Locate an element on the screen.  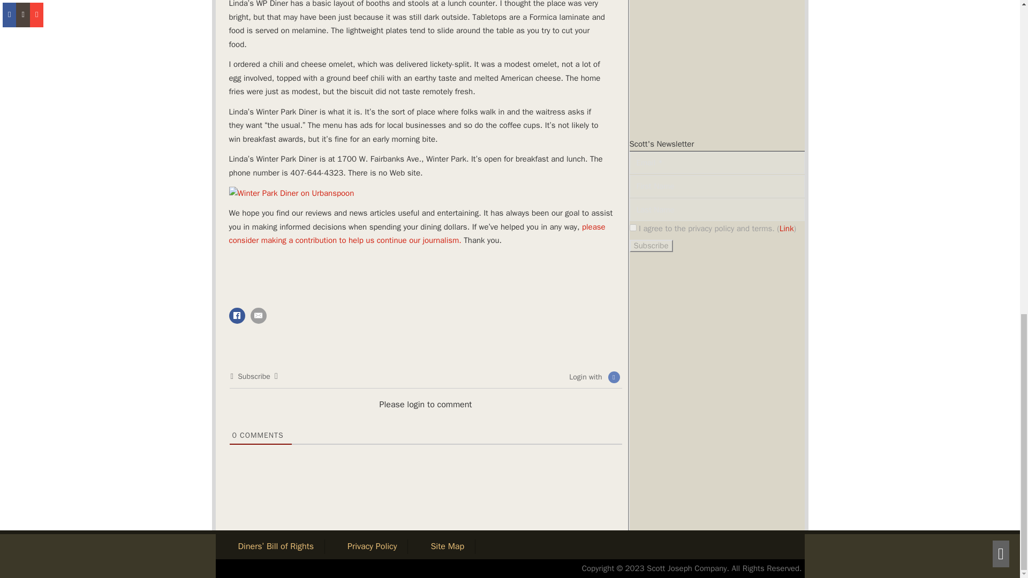
1 is located at coordinates (645, 455).